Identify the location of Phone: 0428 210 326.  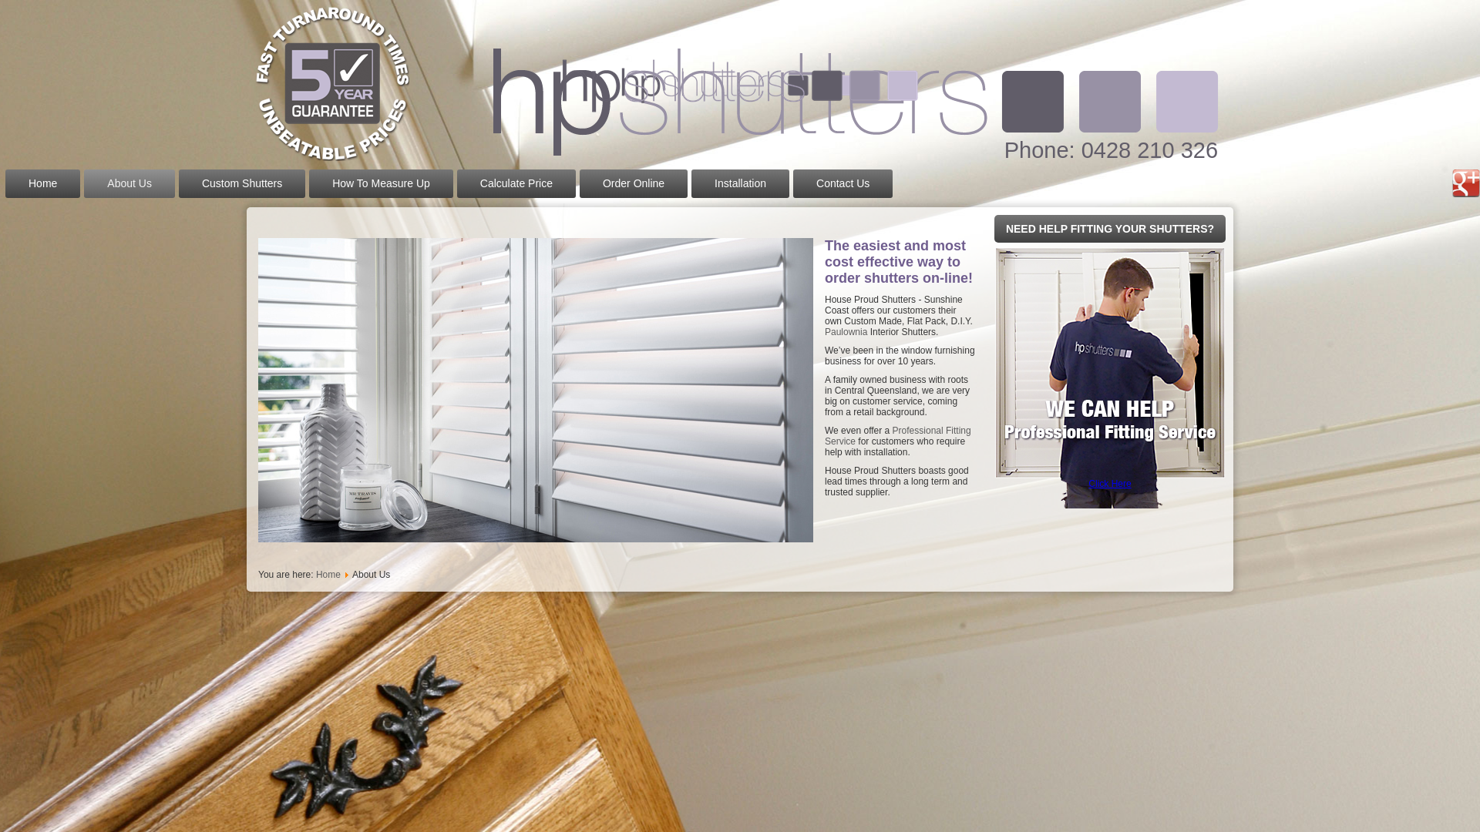
(1112, 150).